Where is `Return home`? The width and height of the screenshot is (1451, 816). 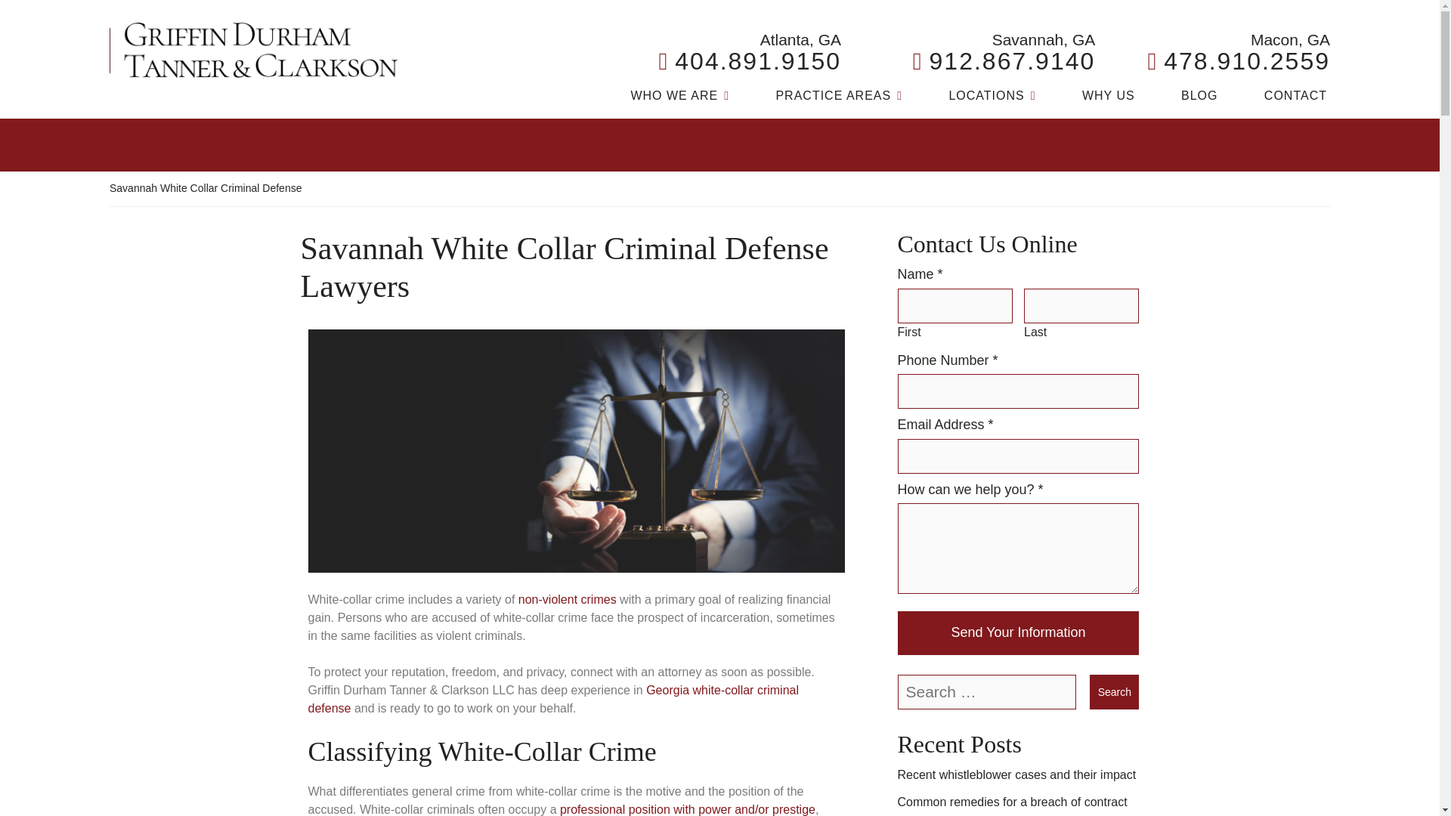
Return home is located at coordinates (254, 50).